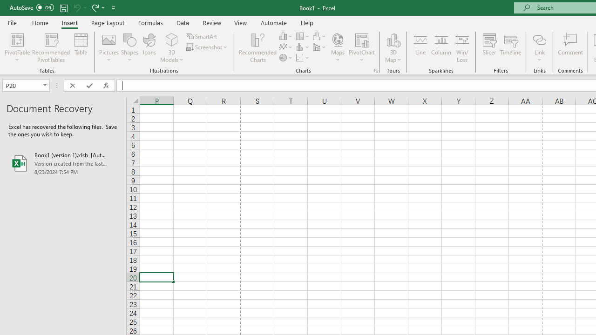 This screenshot has height=335, width=596. I want to click on Redo, so click(98, 7).